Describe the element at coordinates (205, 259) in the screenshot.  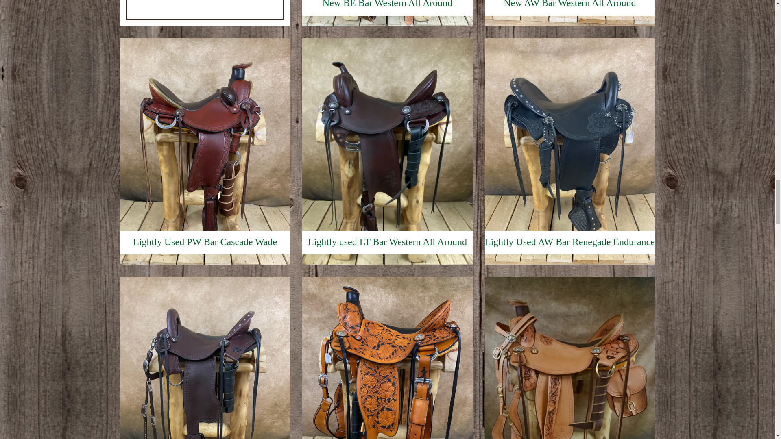
I see `Lightly Used PW Bar Cascade Wade` at that location.